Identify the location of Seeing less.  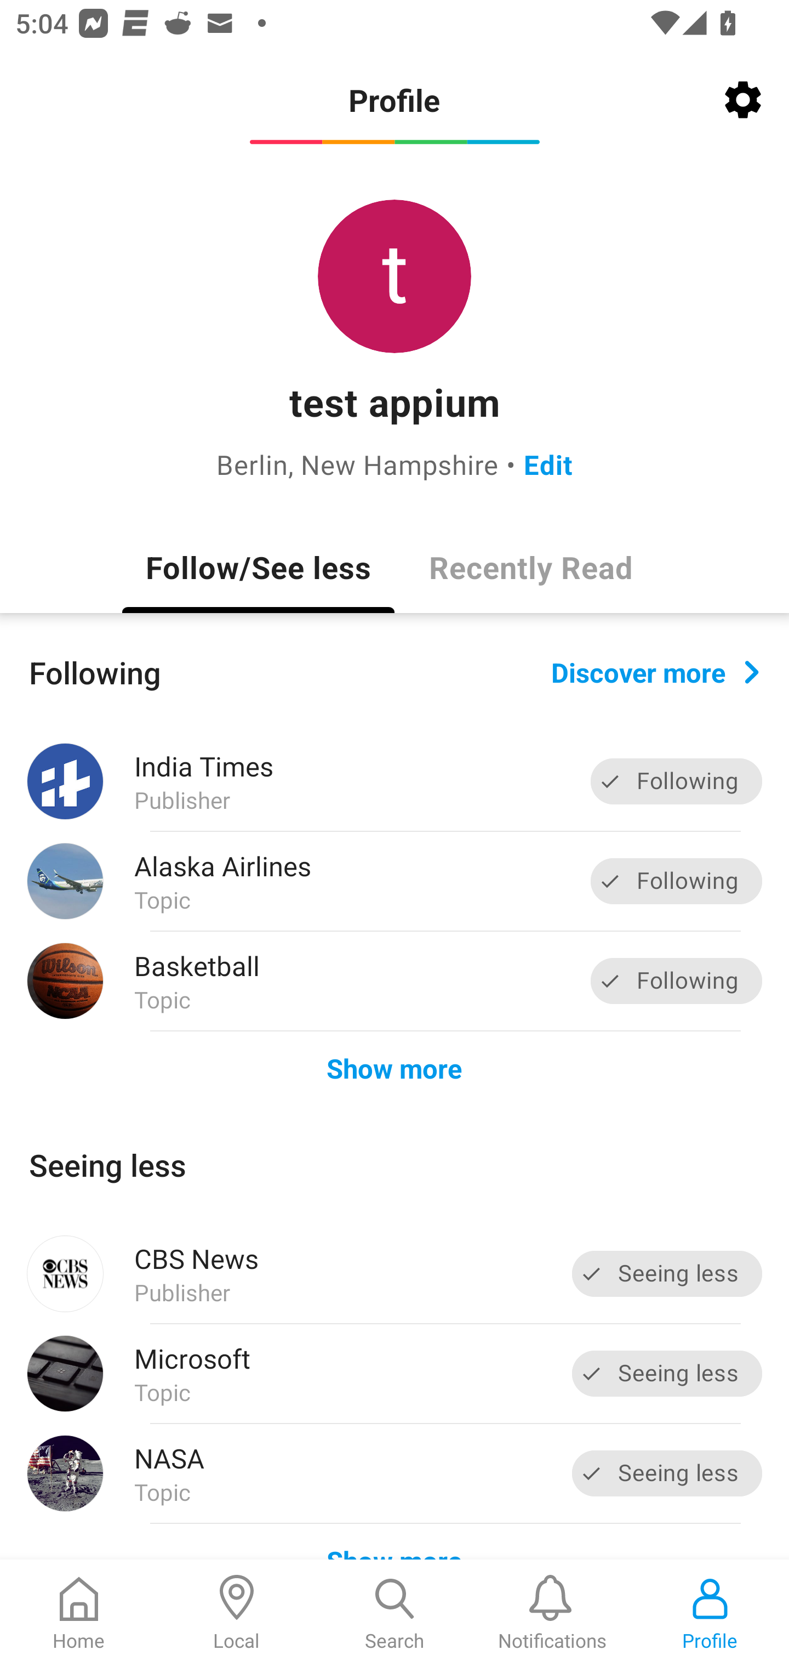
(667, 1273).